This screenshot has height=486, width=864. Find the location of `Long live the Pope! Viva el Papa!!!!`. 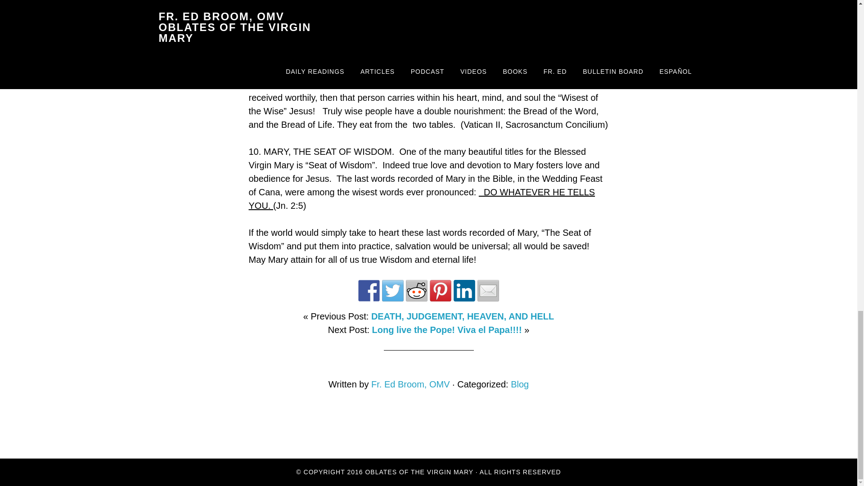

Long live the Pope! Viva el Papa!!!! is located at coordinates (447, 330).